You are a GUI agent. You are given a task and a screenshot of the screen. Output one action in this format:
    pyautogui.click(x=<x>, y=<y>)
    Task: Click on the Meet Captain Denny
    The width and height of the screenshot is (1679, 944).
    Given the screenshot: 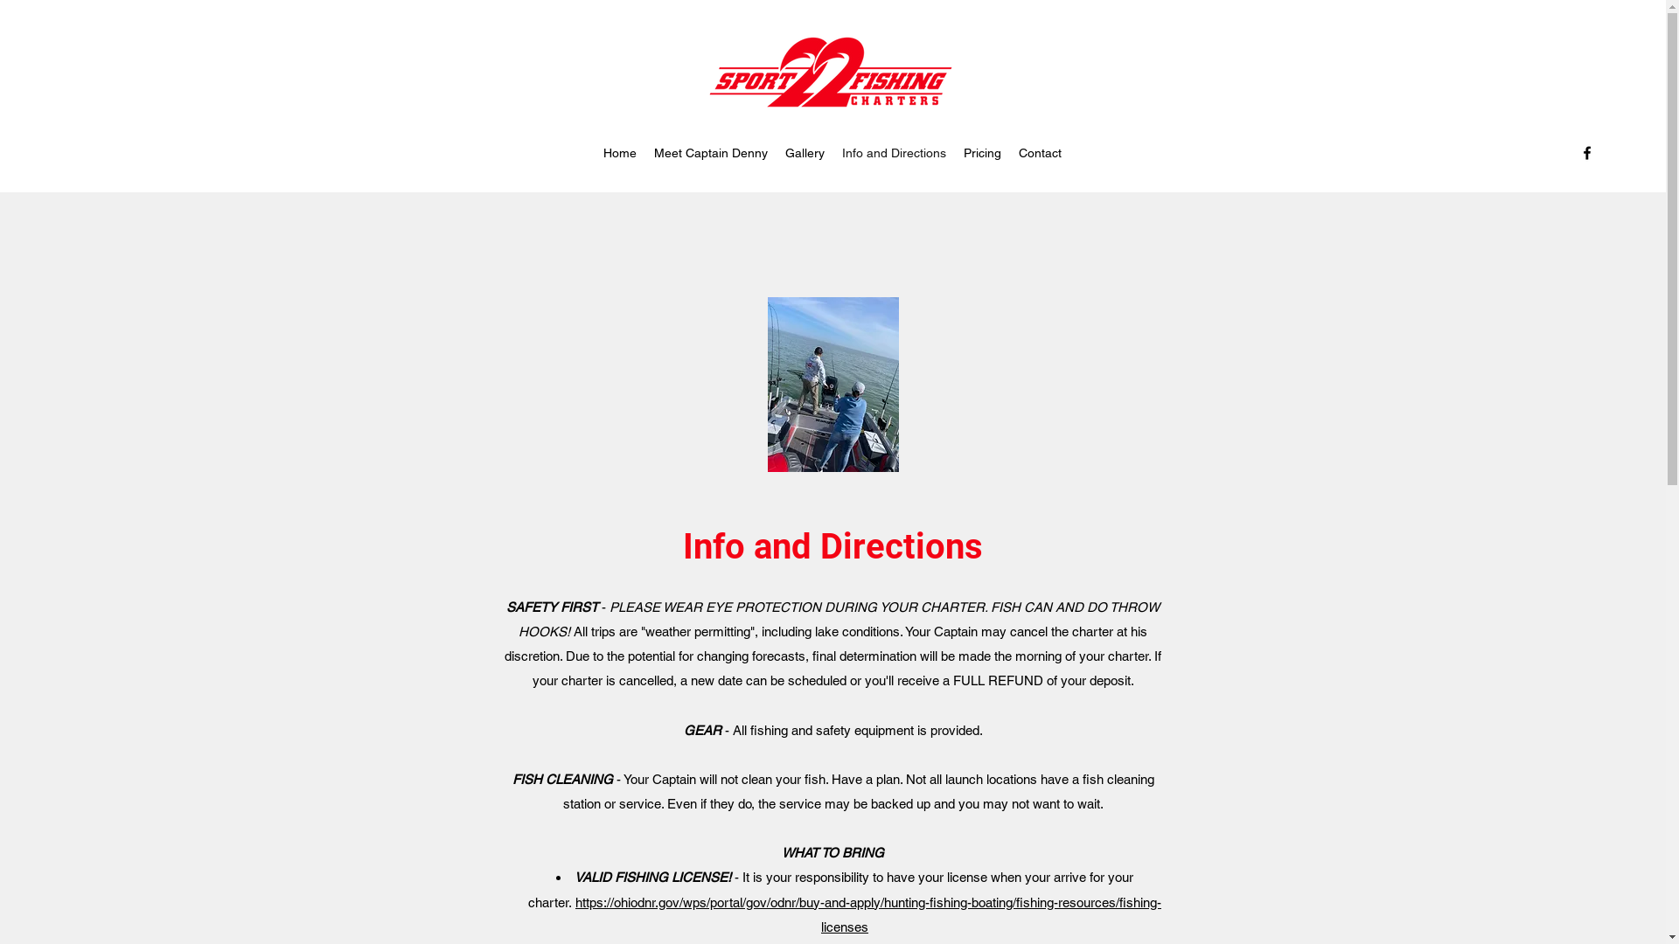 What is the action you would take?
    pyautogui.click(x=711, y=153)
    